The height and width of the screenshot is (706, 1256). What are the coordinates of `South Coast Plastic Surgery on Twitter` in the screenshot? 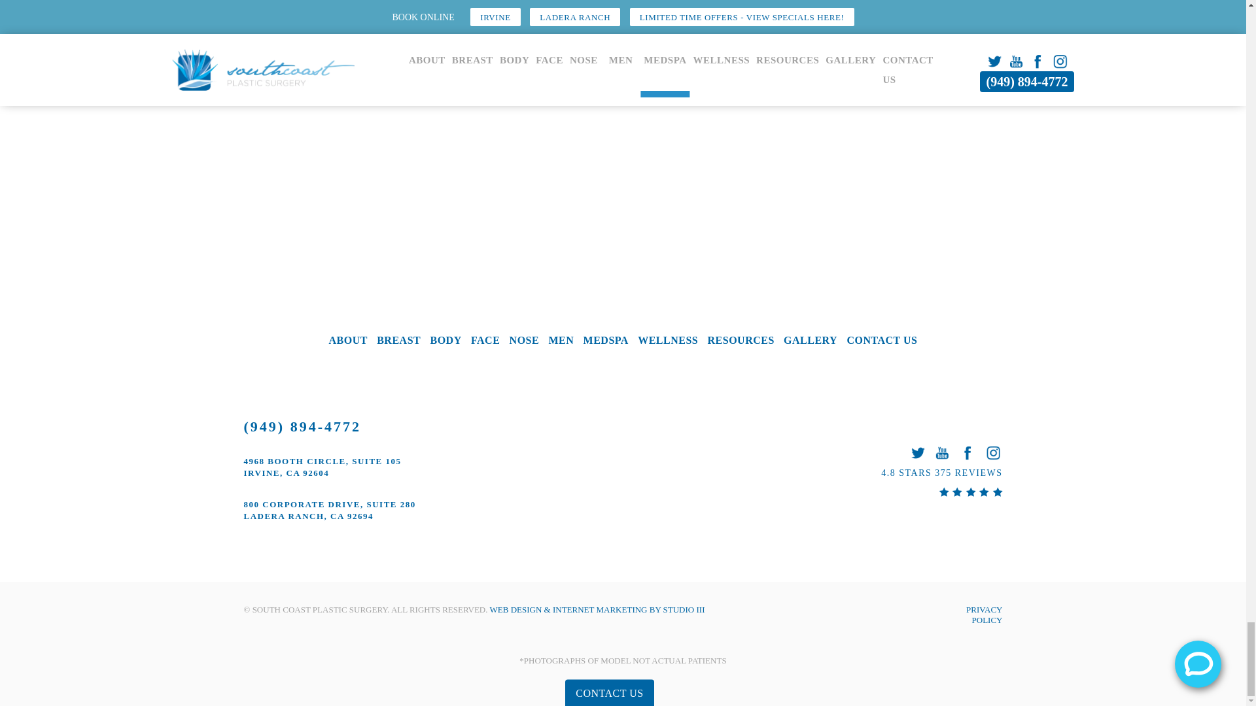 It's located at (917, 452).